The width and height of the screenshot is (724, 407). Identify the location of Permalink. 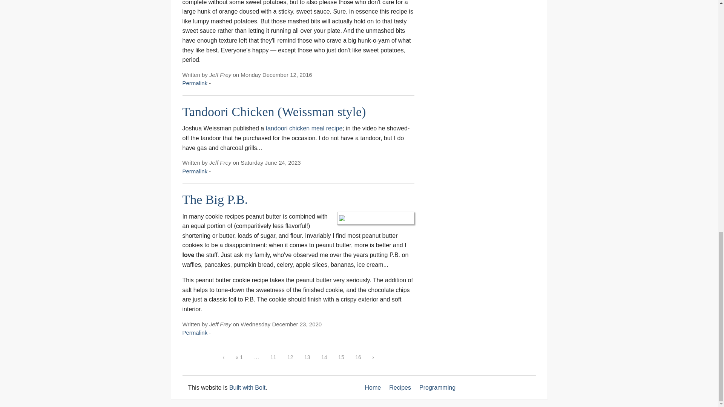
(195, 332).